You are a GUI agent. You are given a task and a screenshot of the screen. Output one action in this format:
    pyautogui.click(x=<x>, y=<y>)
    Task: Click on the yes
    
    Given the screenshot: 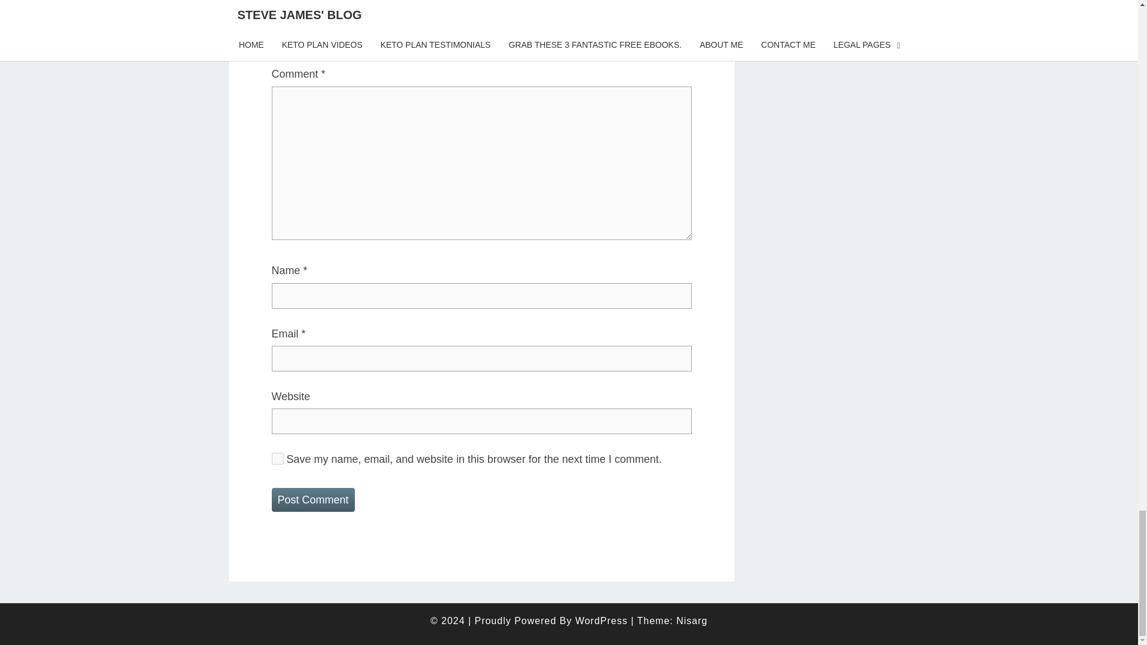 What is the action you would take?
    pyautogui.click(x=277, y=459)
    